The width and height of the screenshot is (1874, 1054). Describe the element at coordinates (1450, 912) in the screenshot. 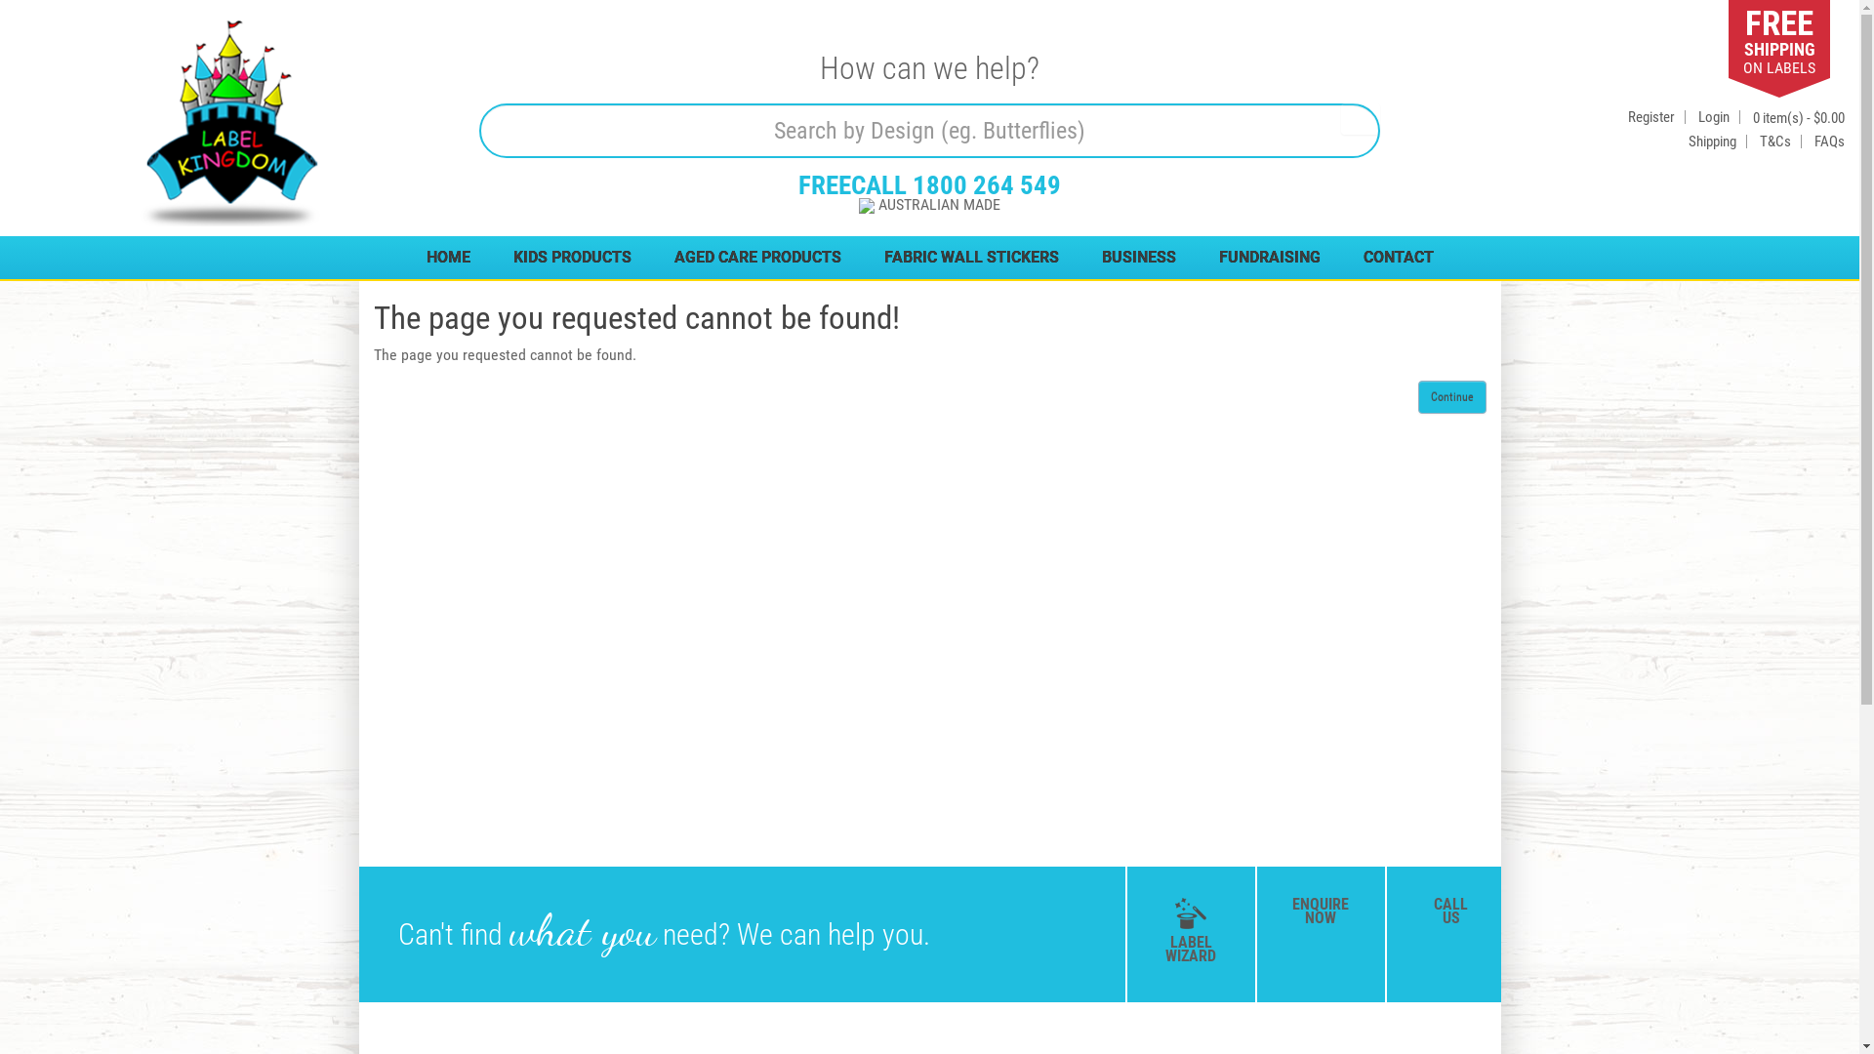

I see `CALL
US` at that location.